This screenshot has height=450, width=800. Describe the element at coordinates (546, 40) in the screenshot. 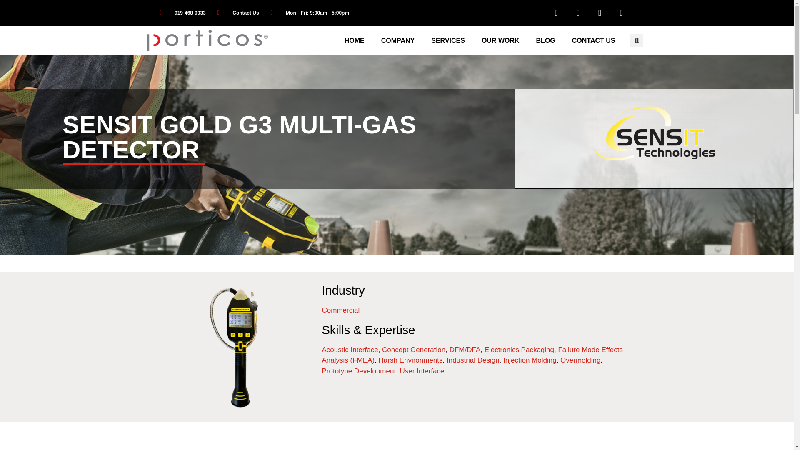

I see `BLOG` at that location.